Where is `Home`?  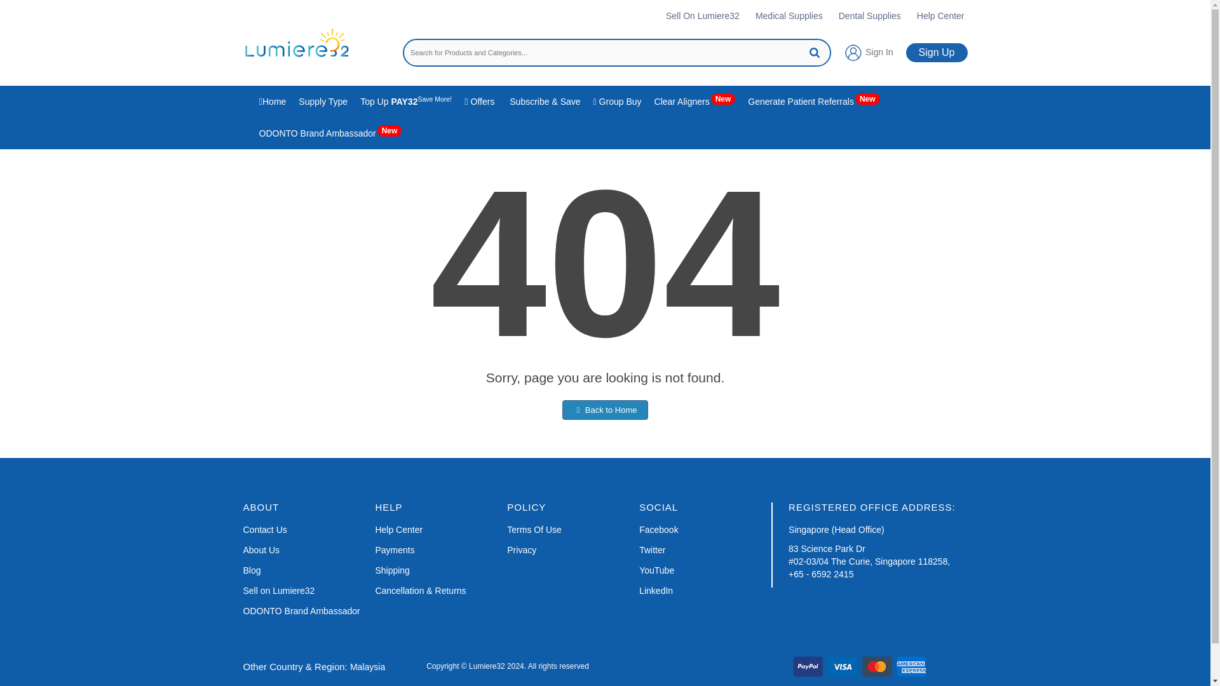 Home is located at coordinates (272, 102).